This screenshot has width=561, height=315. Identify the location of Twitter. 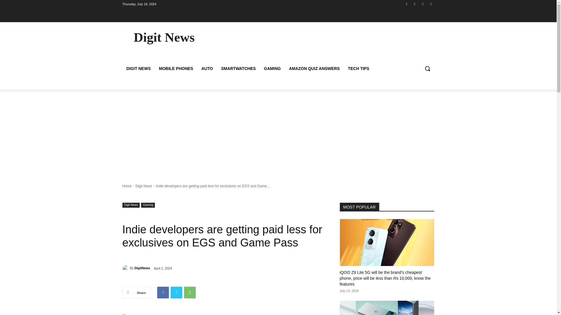
(423, 4).